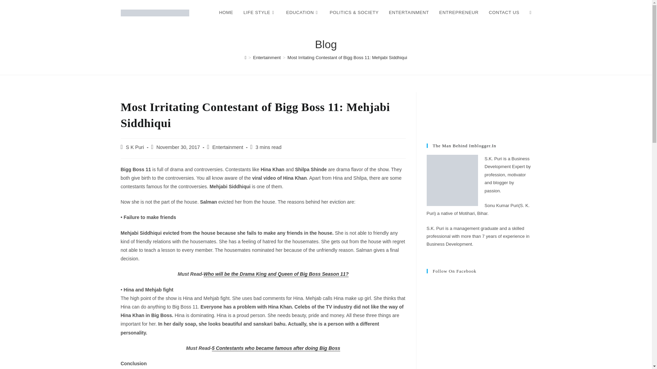 The width and height of the screenshot is (657, 369). Describe the element at coordinates (135, 147) in the screenshot. I see `Posts by S K Puri` at that location.